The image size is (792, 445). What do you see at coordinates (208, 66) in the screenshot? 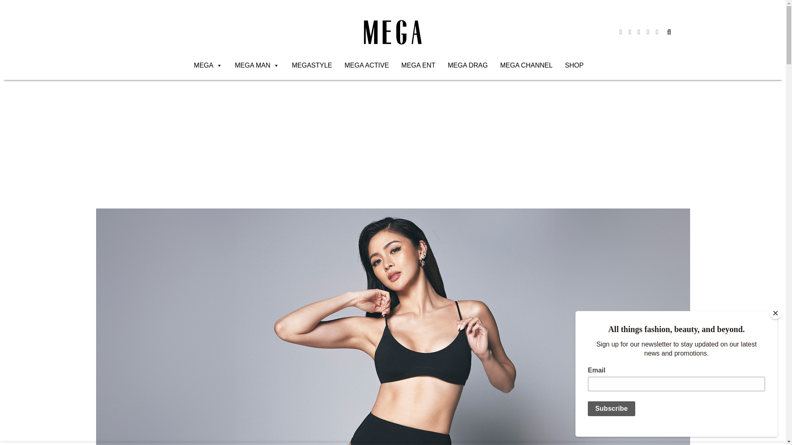
I see `MEGA` at bounding box center [208, 66].